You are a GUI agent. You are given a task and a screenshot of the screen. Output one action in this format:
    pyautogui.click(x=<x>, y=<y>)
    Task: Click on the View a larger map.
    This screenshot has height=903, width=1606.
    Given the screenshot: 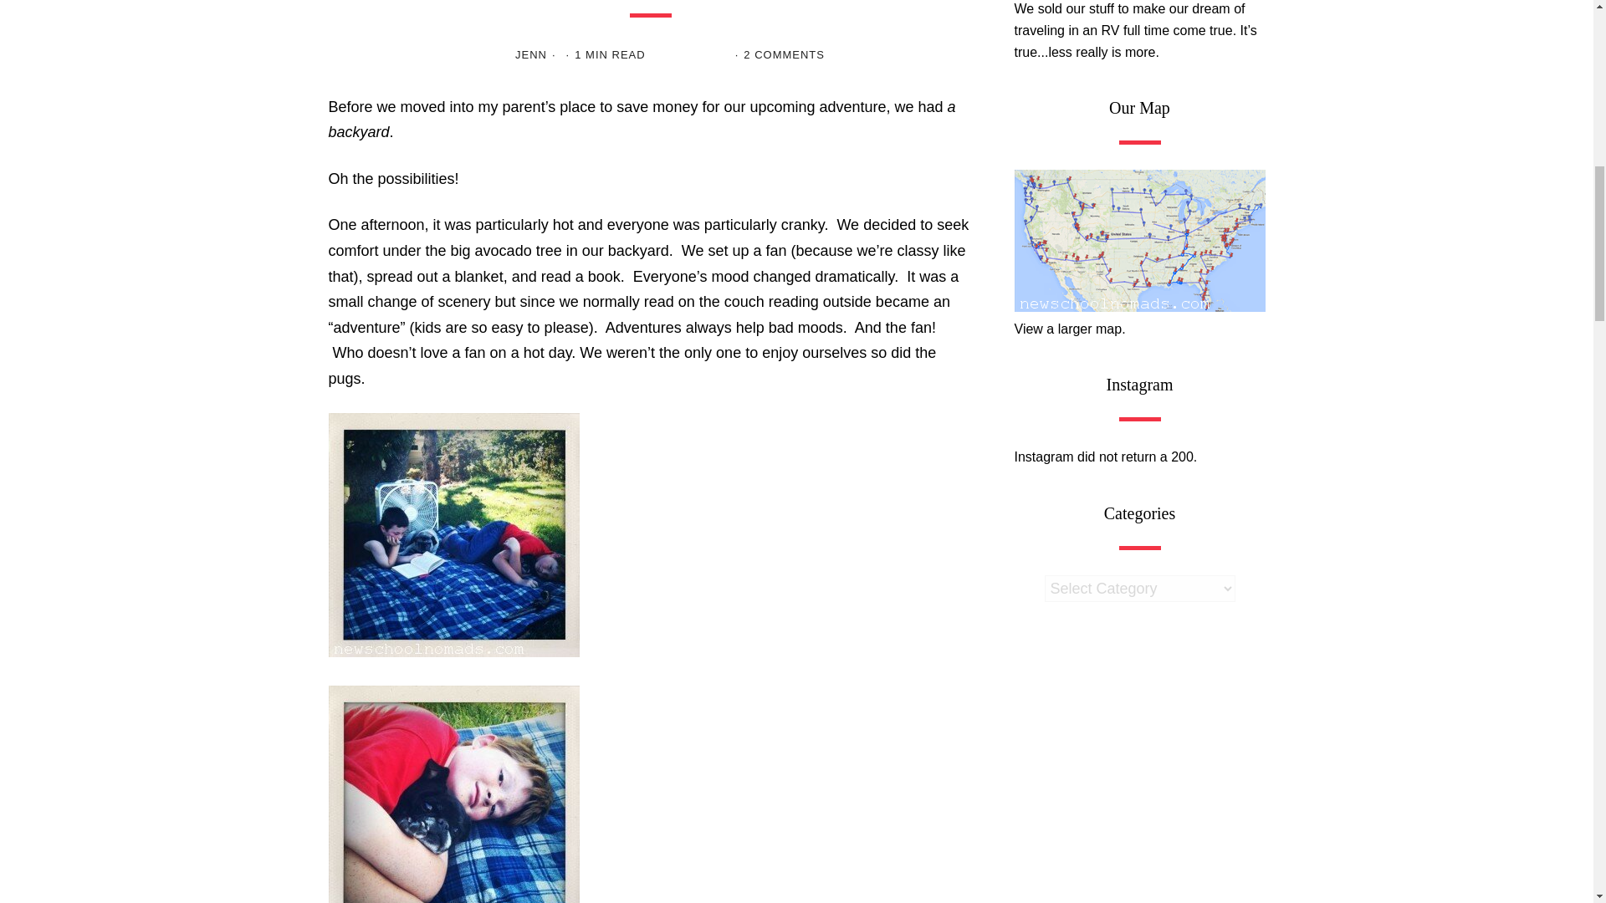 What is the action you would take?
    pyautogui.click(x=1139, y=318)
    